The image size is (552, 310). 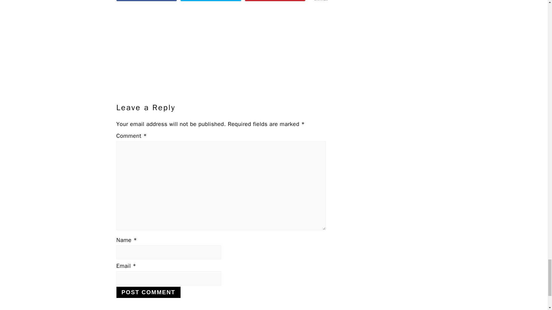 What do you see at coordinates (275, 1) in the screenshot?
I see `Save to Pinterest` at bounding box center [275, 1].